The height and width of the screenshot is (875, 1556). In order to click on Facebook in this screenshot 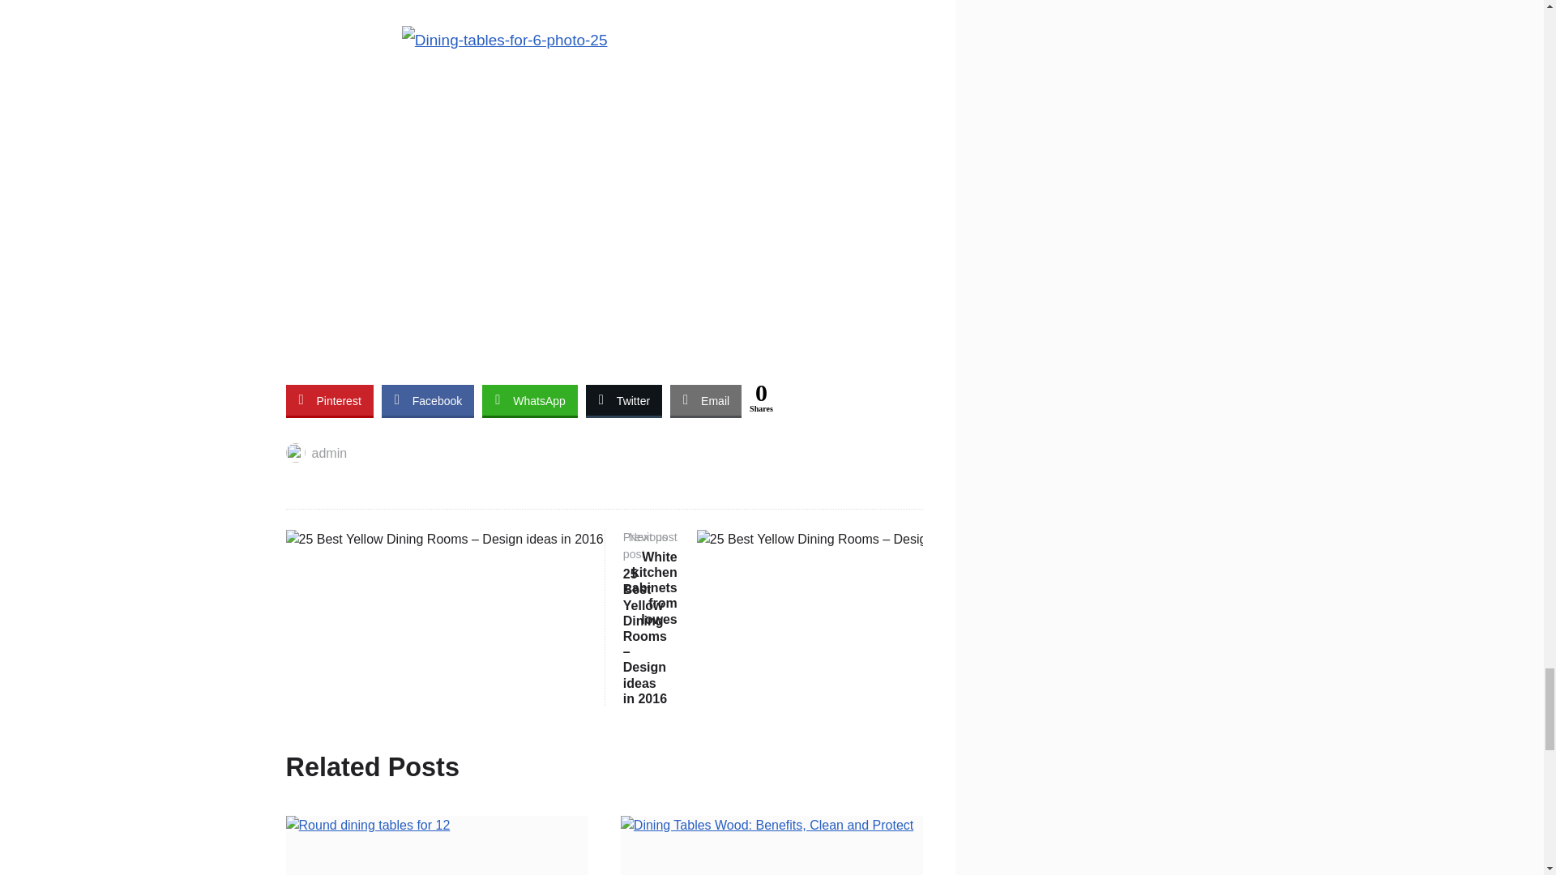, I will do `click(530, 400)`.